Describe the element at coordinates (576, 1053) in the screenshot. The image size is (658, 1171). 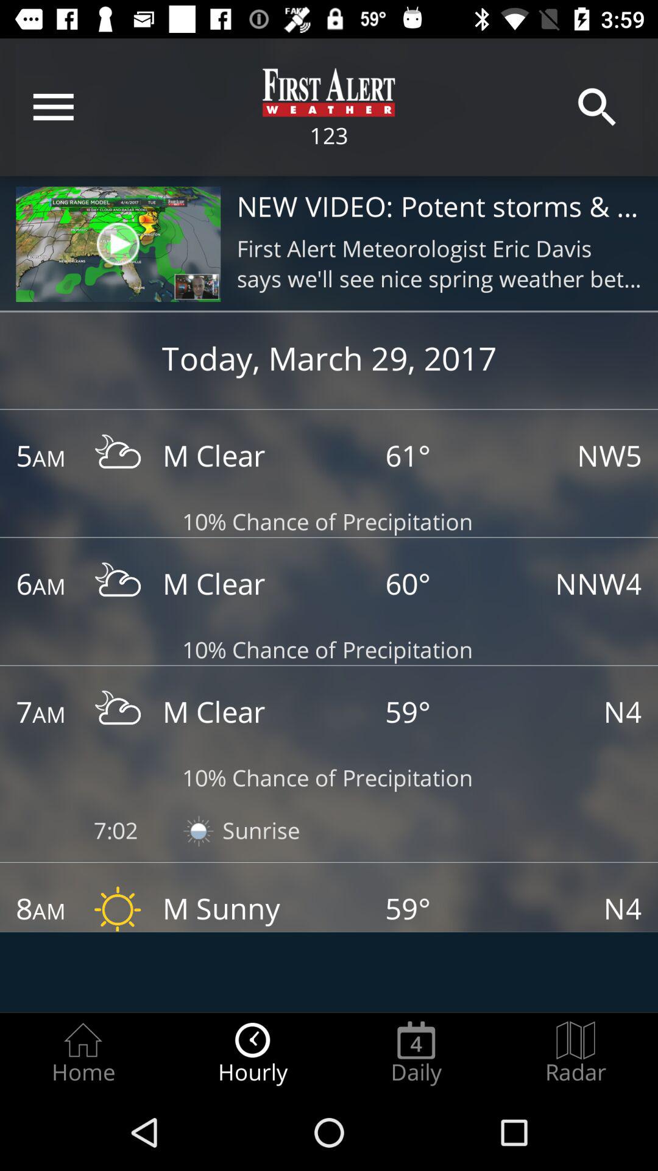
I see `turn on the icon to the right of the daily` at that location.